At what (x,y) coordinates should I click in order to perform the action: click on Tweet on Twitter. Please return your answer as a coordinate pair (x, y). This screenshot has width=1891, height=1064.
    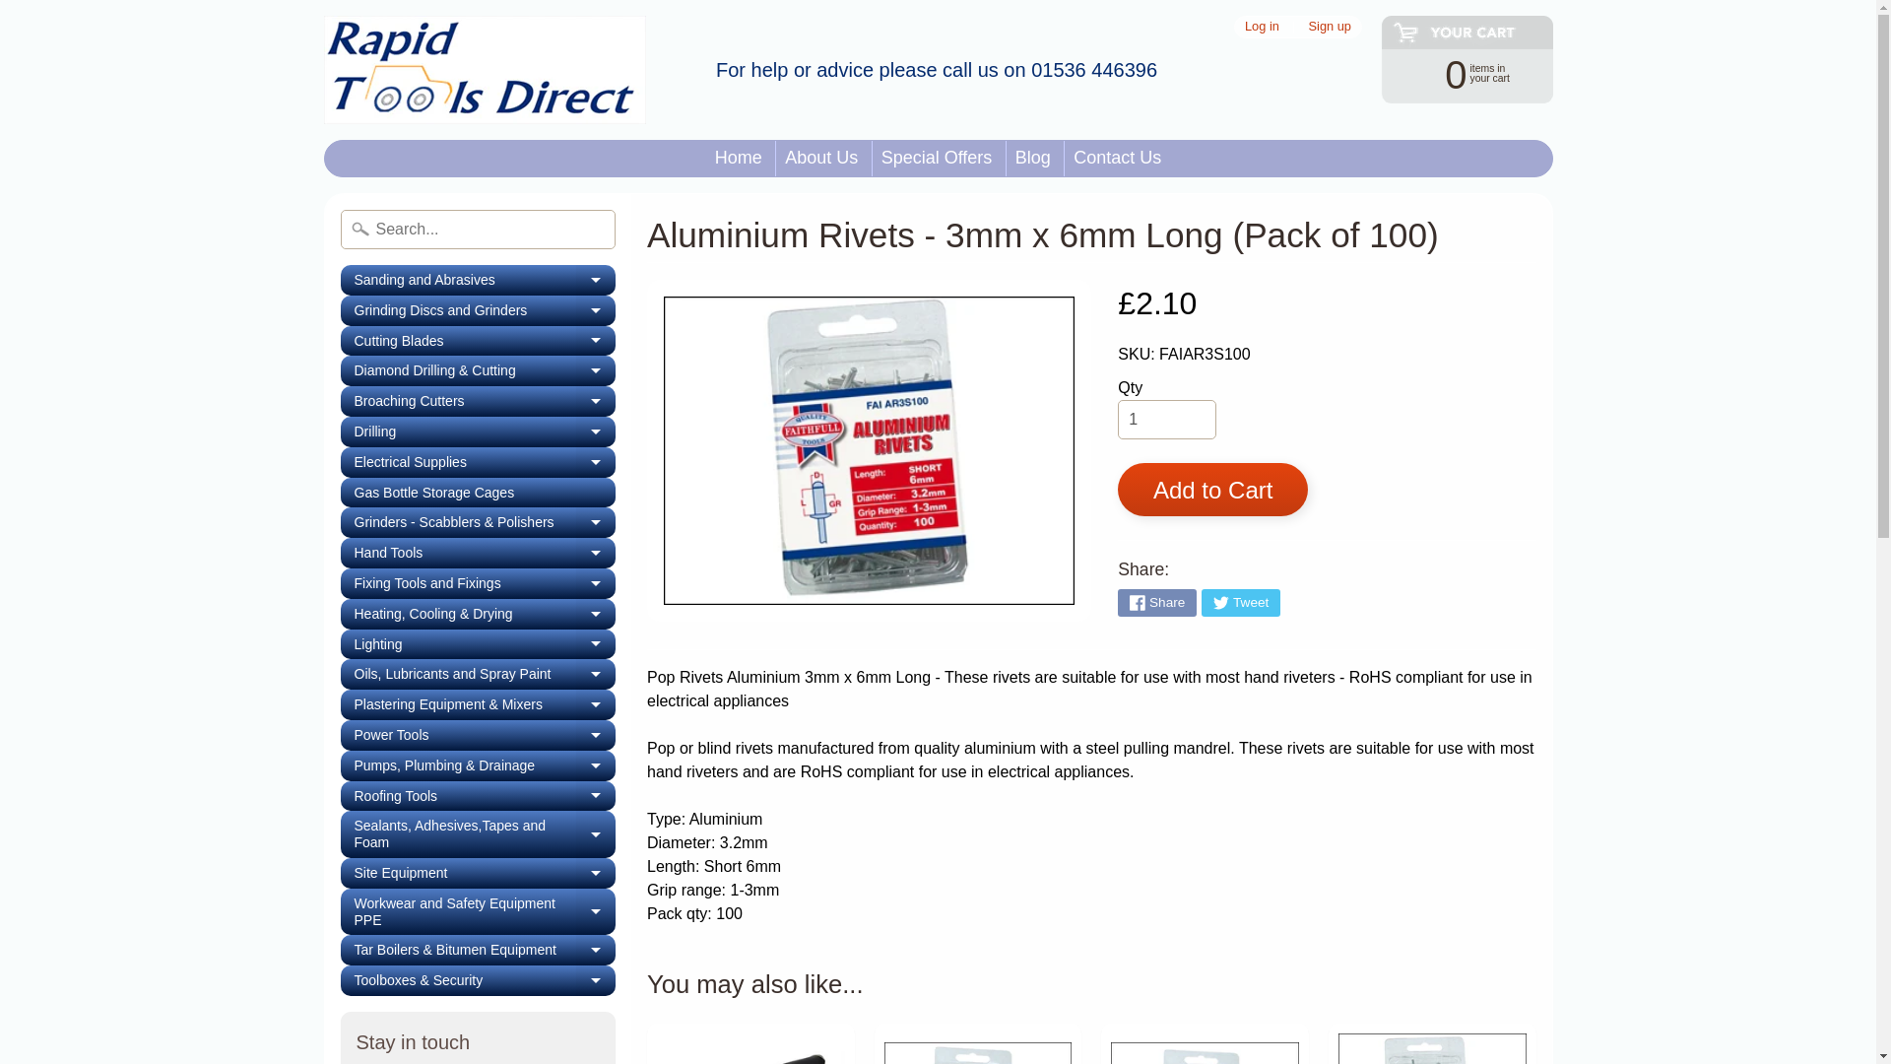
    Looking at the image, I should click on (750, 1043).